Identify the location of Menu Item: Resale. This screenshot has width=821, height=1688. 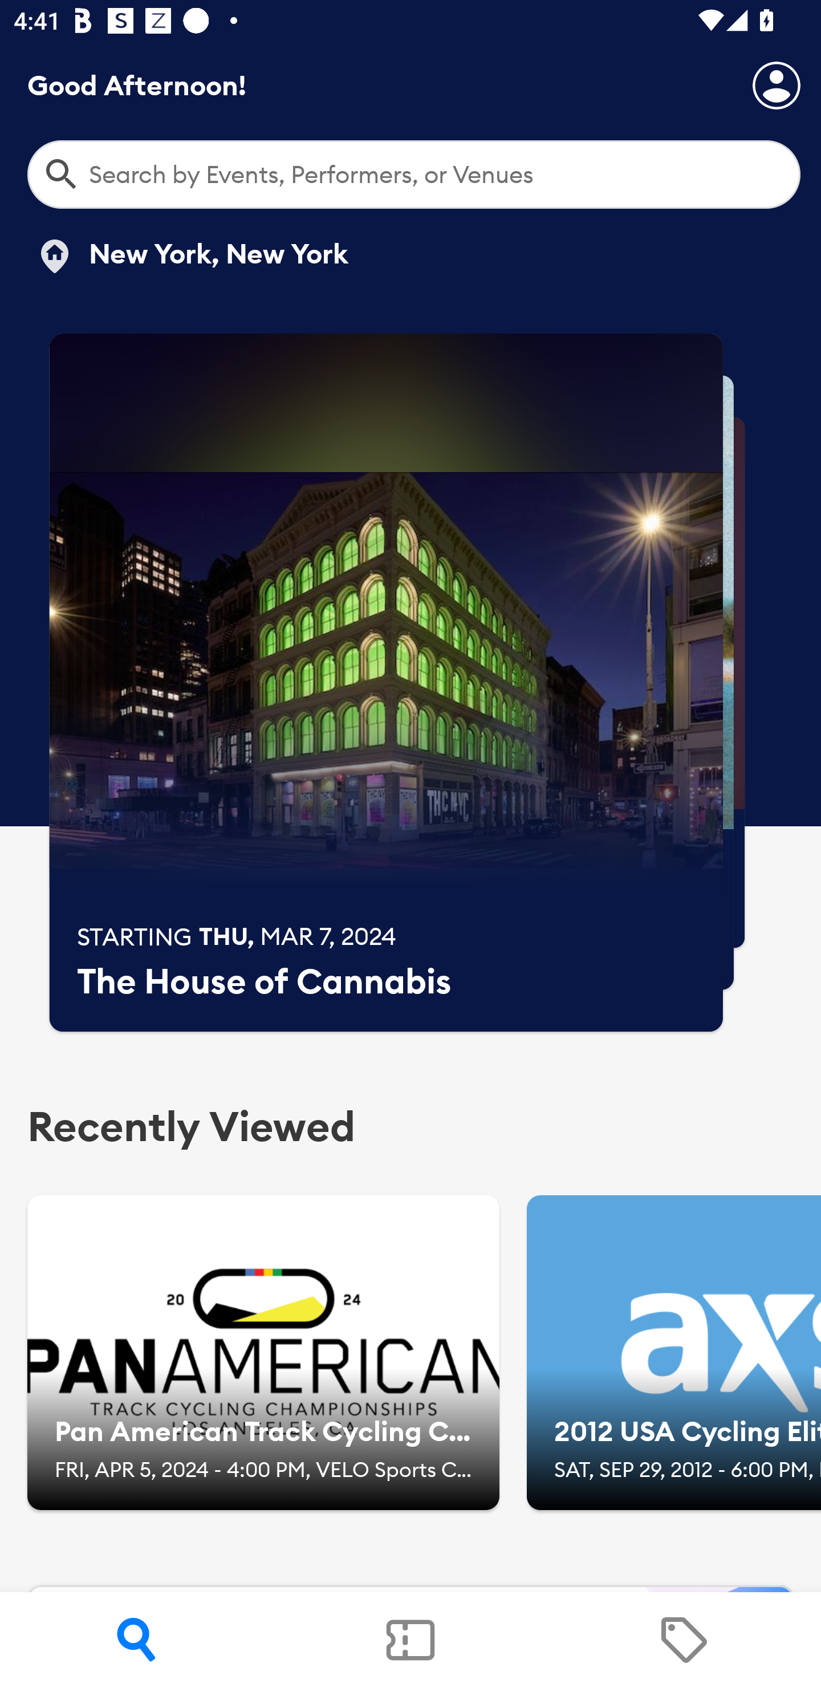
(684, 1640).